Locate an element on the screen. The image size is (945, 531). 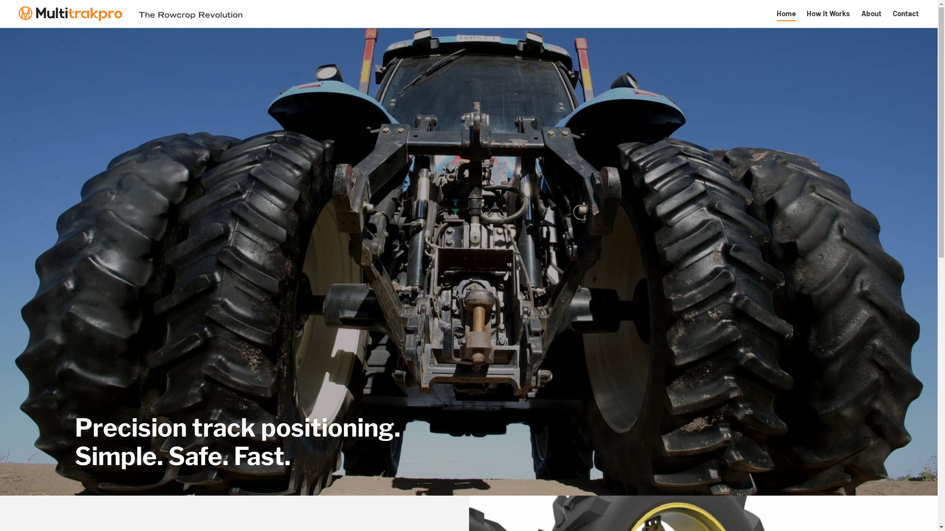
Home is located at coordinates (787, 14).